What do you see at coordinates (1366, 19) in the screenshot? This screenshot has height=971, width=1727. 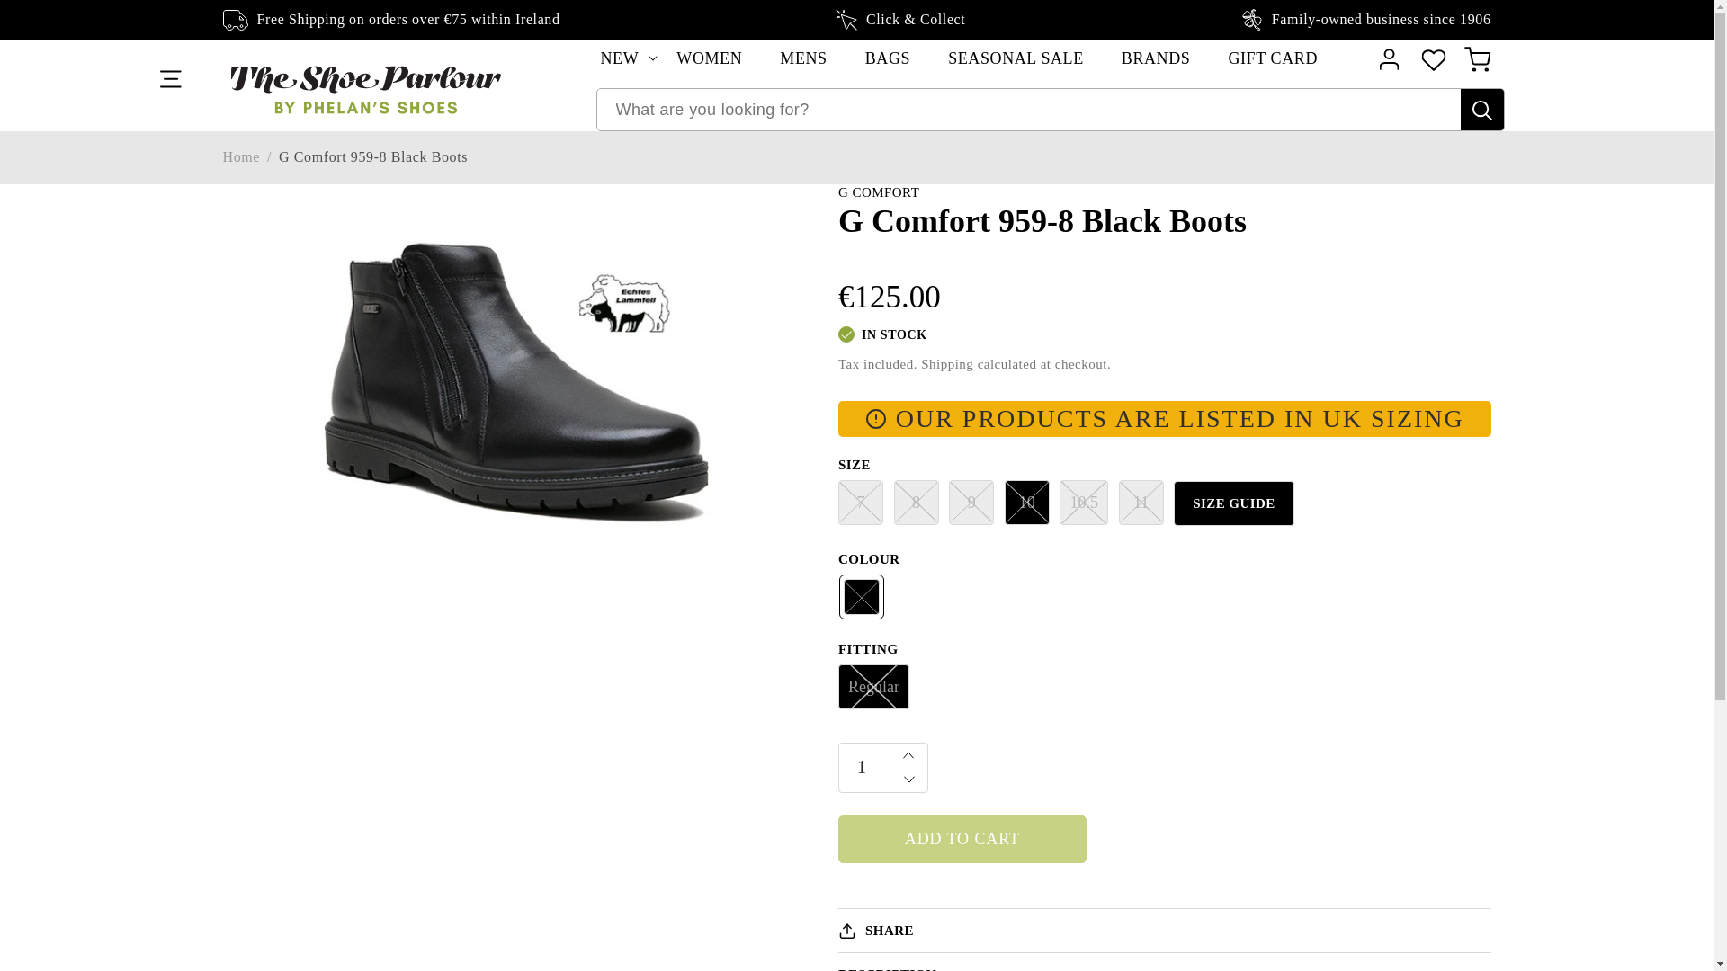 I see `Family-owned business since 1906` at bounding box center [1366, 19].